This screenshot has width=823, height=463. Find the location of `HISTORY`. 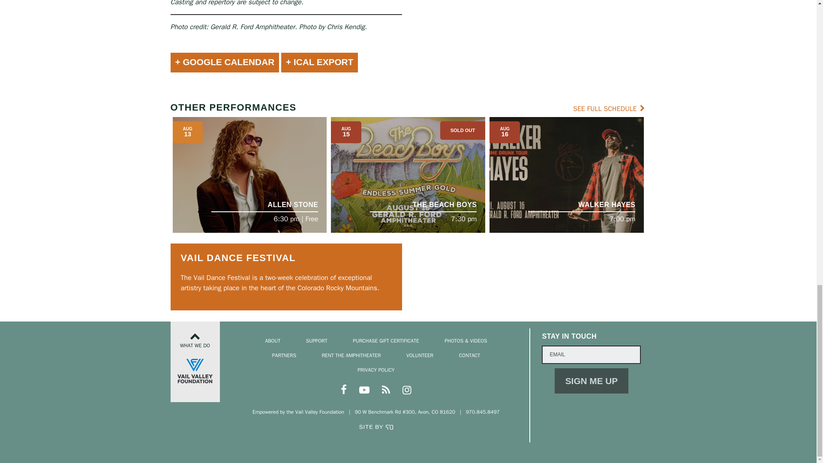

HISTORY is located at coordinates (469, 8).